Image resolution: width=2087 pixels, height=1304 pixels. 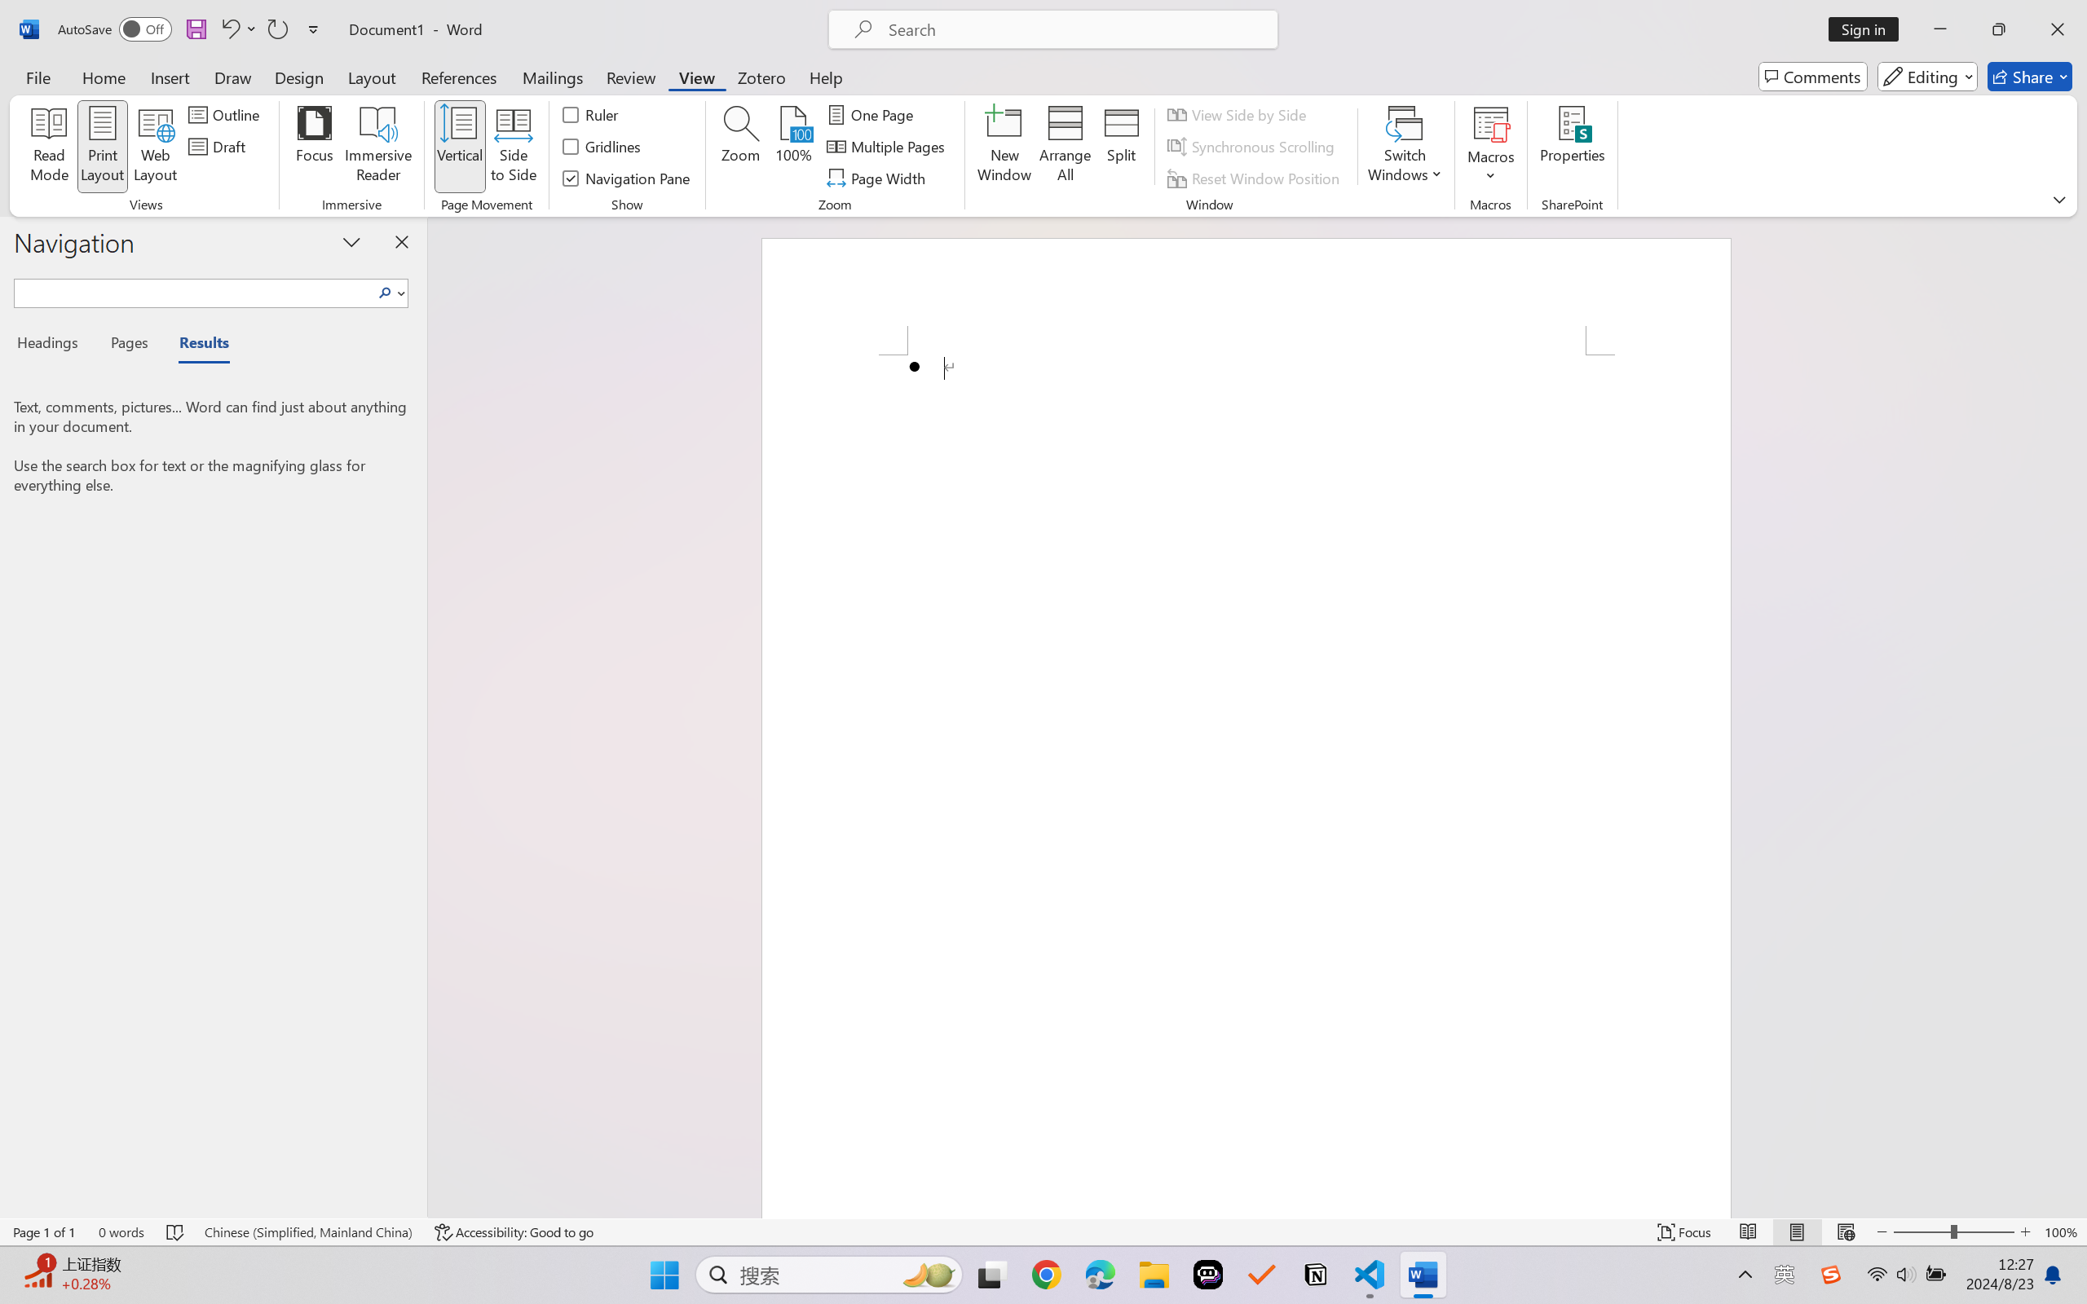 I want to click on Immersive Reader, so click(x=378, y=147).